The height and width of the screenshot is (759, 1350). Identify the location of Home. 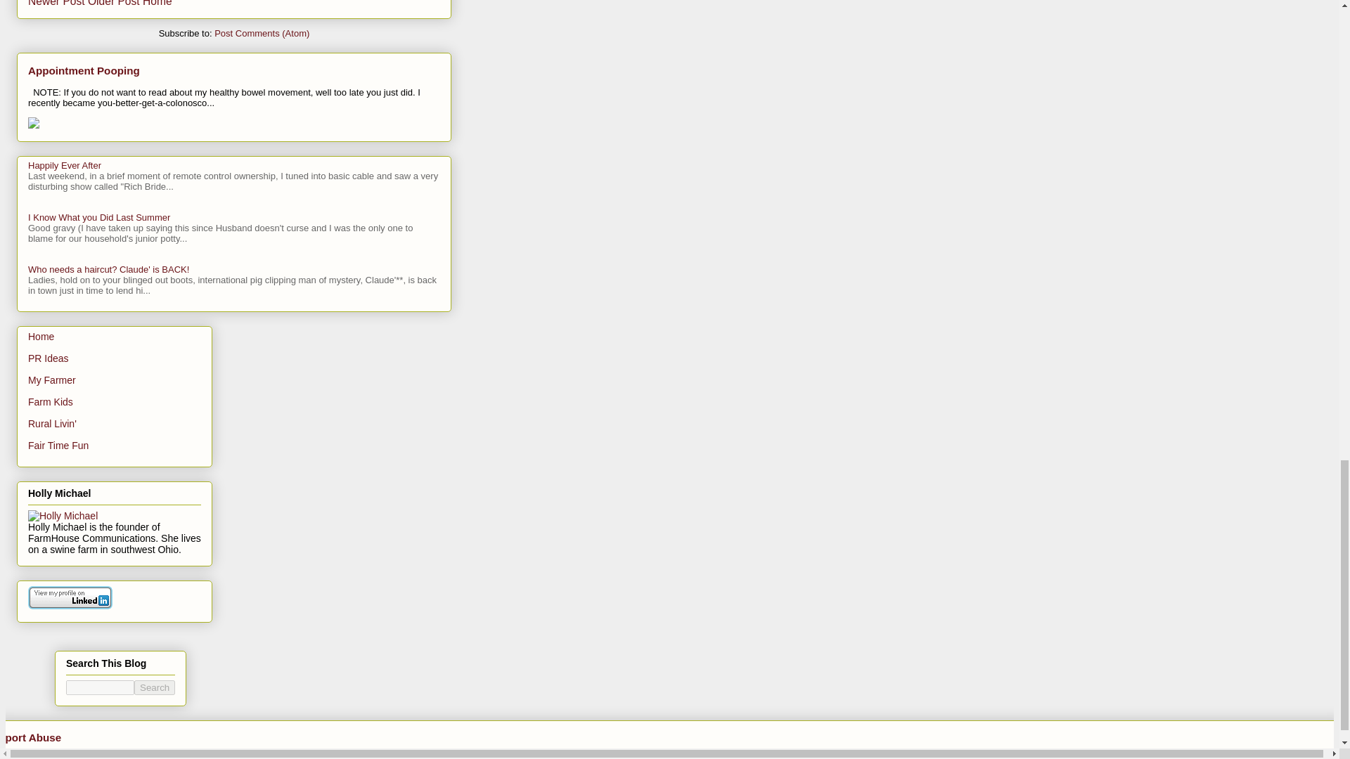
(41, 336).